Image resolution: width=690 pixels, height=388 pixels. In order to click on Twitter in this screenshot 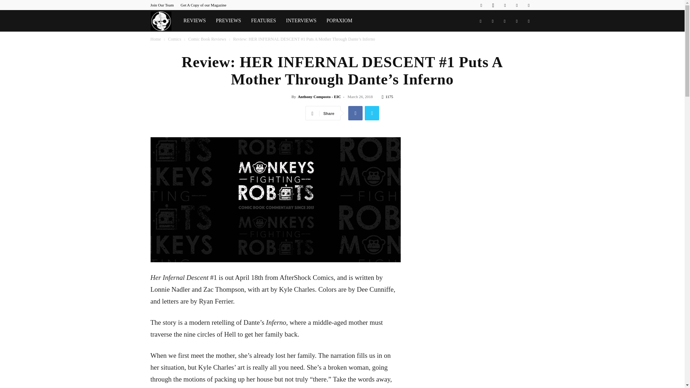, I will do `click(517, 5)`.